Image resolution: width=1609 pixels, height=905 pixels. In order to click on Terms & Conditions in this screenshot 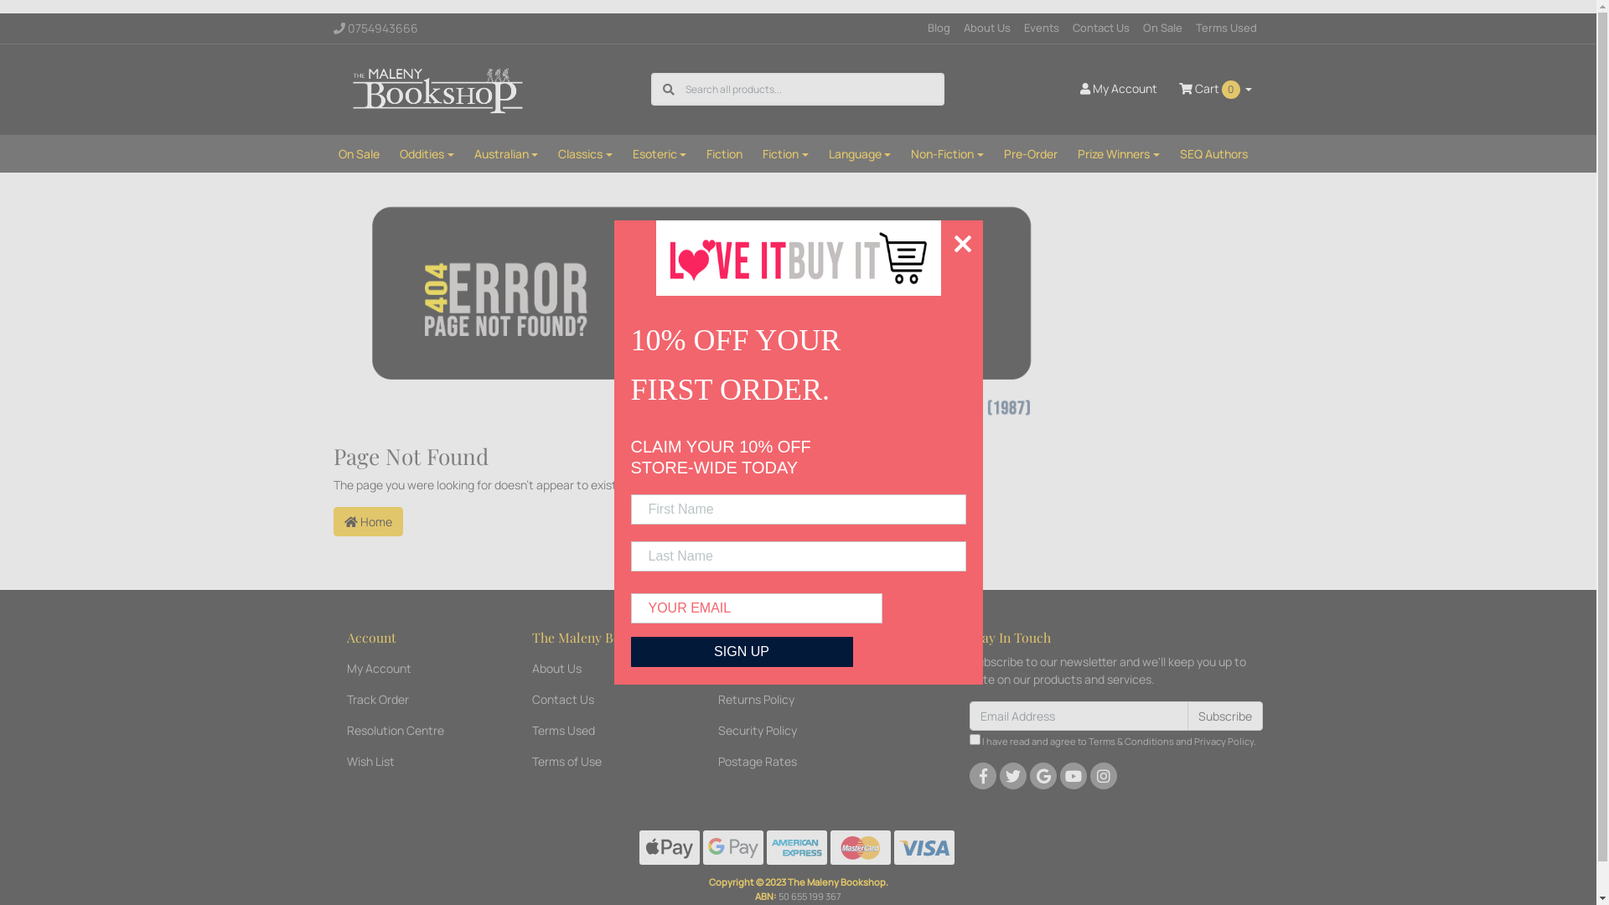, I will do `click(1131, 741)`.